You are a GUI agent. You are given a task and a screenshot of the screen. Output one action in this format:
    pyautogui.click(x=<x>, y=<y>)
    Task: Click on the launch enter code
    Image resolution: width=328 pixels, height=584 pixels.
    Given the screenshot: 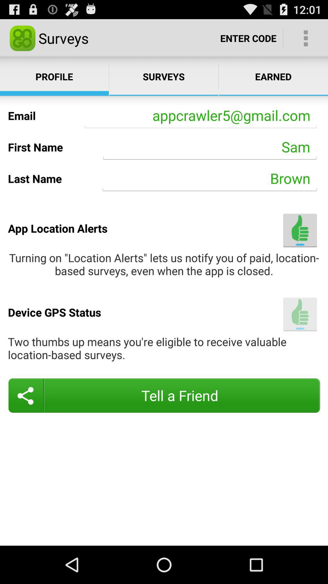 What is the action you would take?
    pyautogui.click(x=248, y=38)
    